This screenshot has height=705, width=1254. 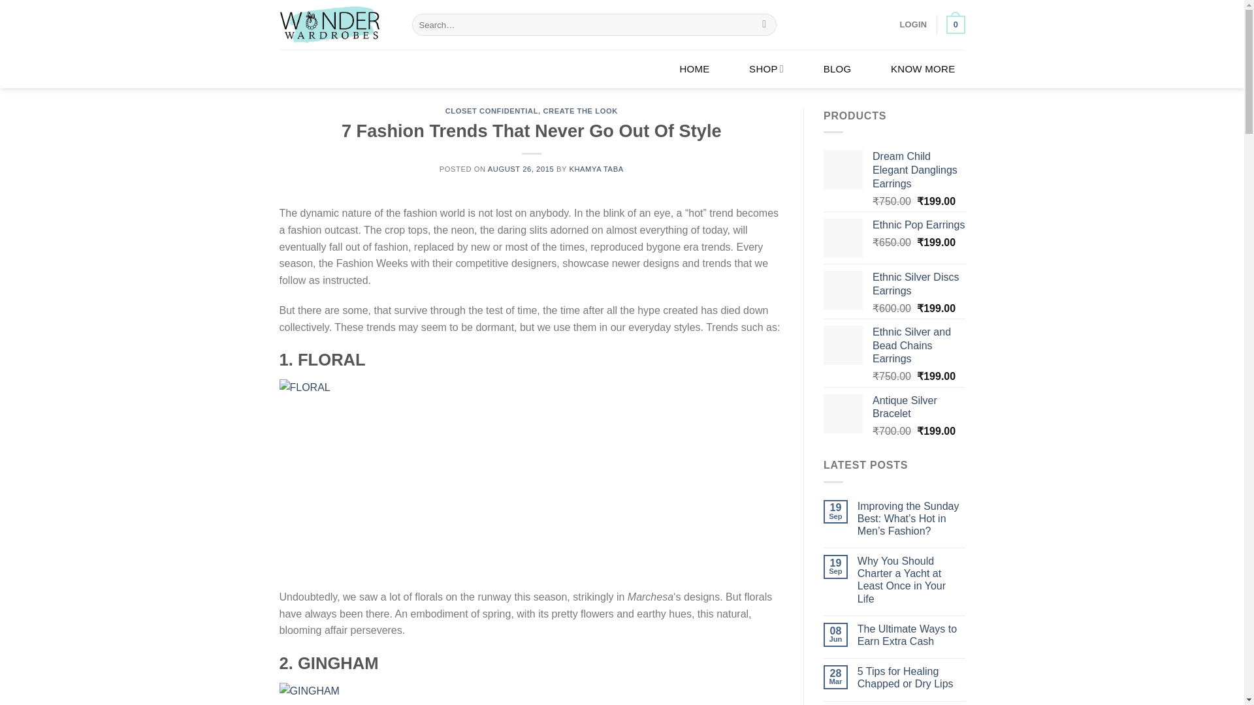 What do you see at coordinates (914, 25) in the screenshot?
I see `Login` at bounding box center [914, 25].